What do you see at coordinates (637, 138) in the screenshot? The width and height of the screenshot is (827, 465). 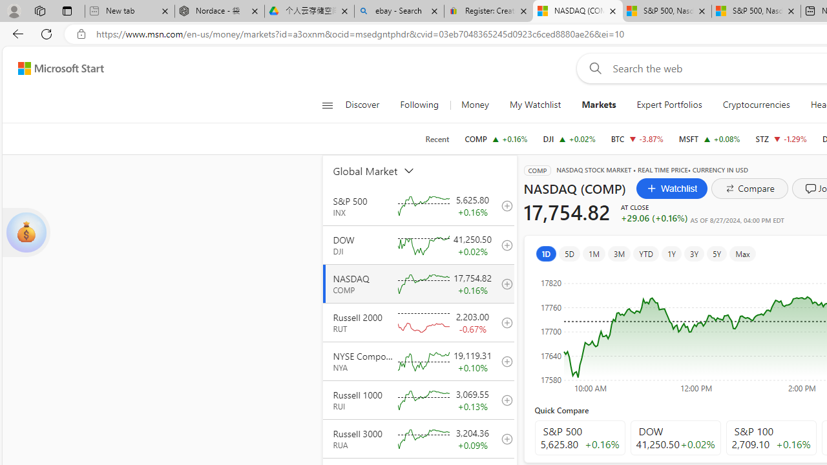 I see `BTC Bitcoin decrease 60,043.79 -2,323.69 -3.87%` at bounding box center [637, 138].